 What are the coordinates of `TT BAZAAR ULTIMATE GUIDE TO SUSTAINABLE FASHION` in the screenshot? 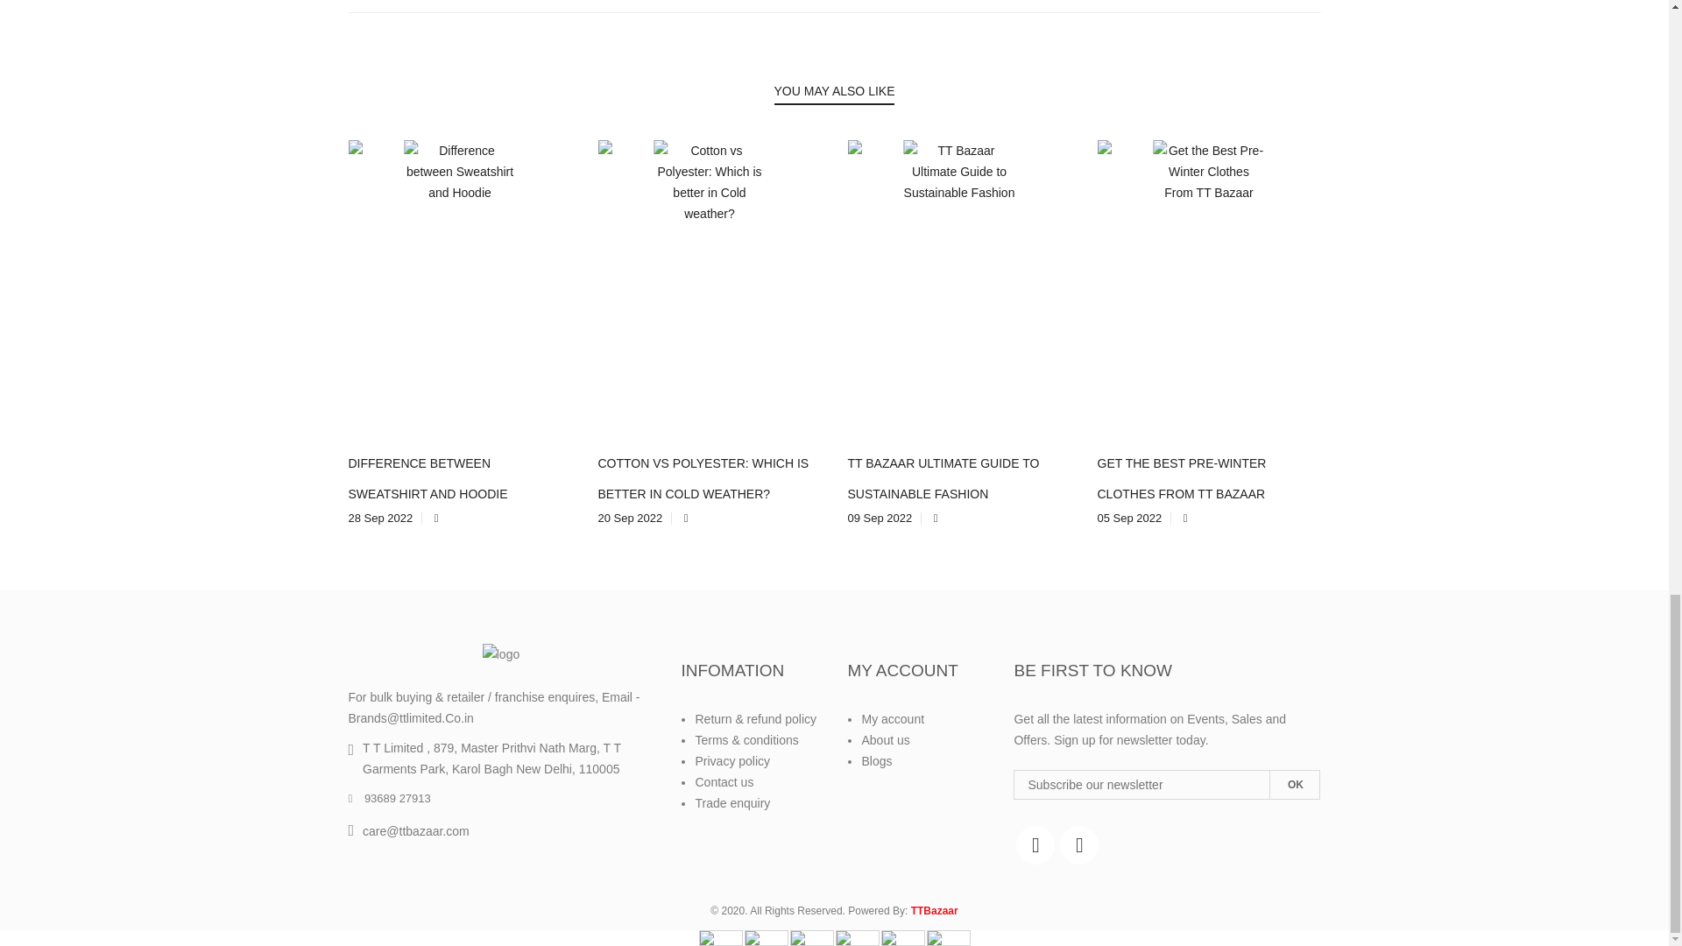 It's located at (943, 478).